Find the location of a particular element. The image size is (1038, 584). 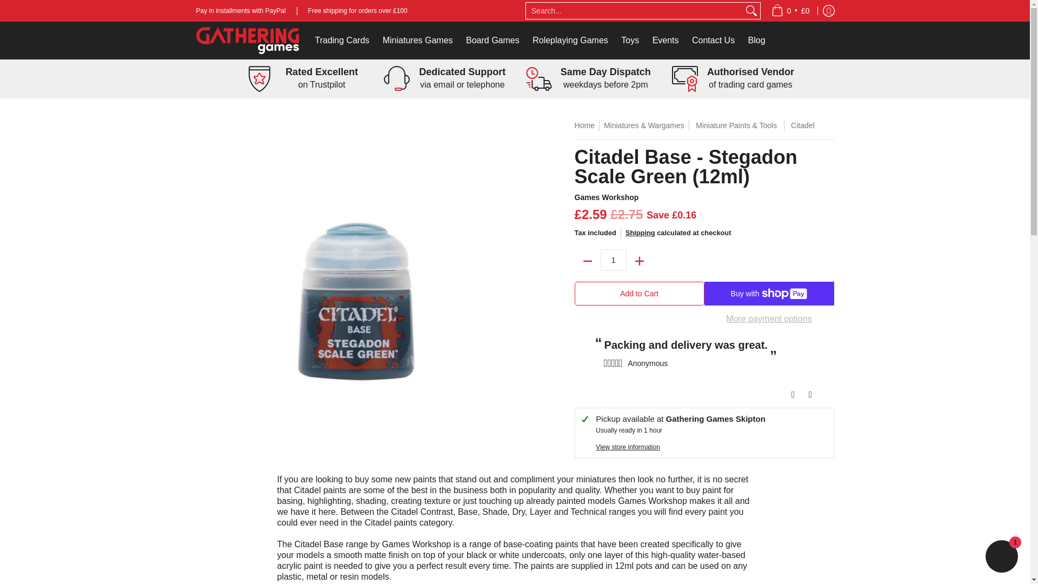

Log in is located at coordinates (828, 11).